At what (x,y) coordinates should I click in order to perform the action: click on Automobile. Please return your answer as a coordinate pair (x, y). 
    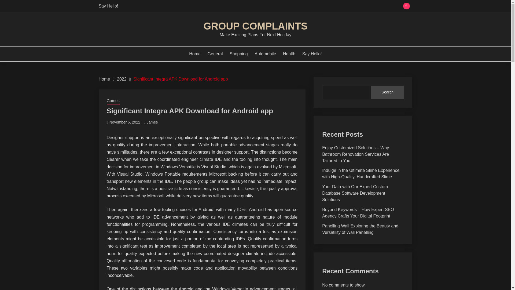
    Looking at the image, I should click on (265, 54).